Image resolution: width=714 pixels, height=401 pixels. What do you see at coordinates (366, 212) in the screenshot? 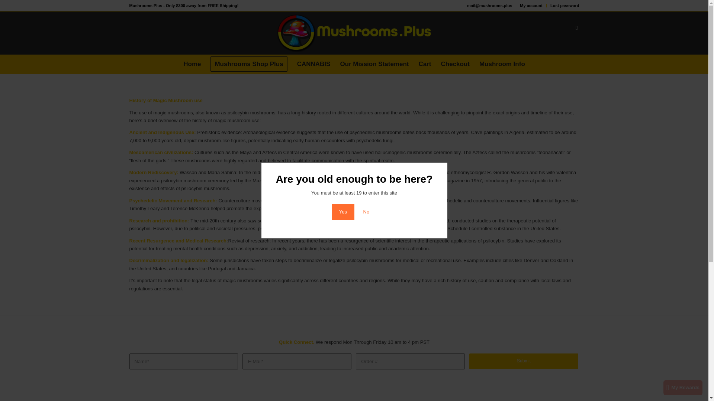
I see `No` at bounding box center [366, 212].